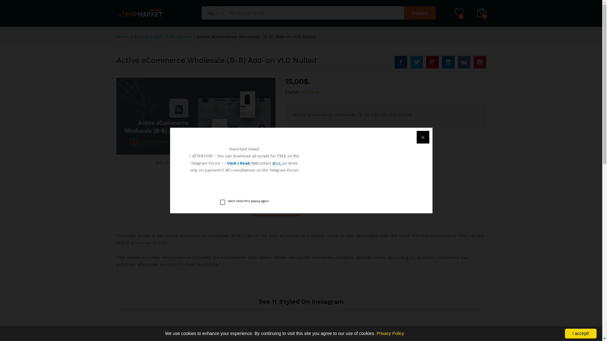 This screenshot has width=607, height=341. What do you see at coordinates (301, 148) in the screenshot?
I see `Qty` at bounding box center [301, 148].